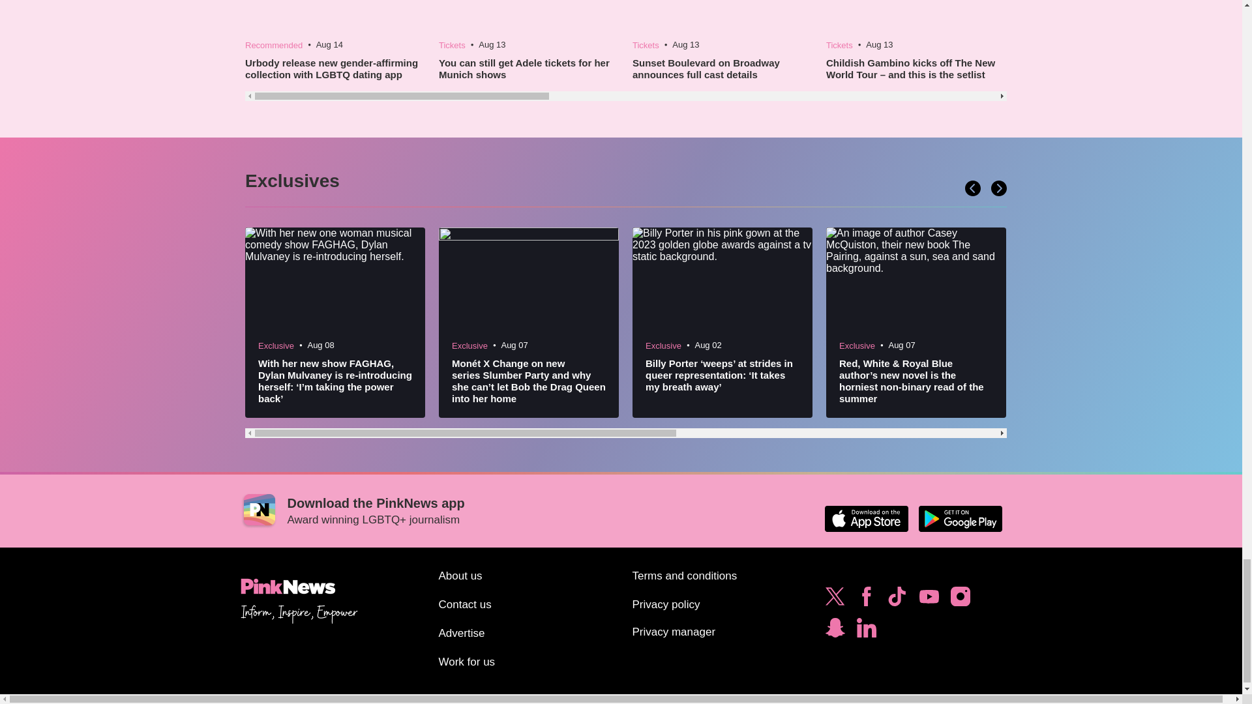 The height and width of the screenshot is (704, 1252). What do you see at coordinates (960, 600) in the screenshot?
I see `Follow PinkNews on Instagram` at bounding box center [960, 600].